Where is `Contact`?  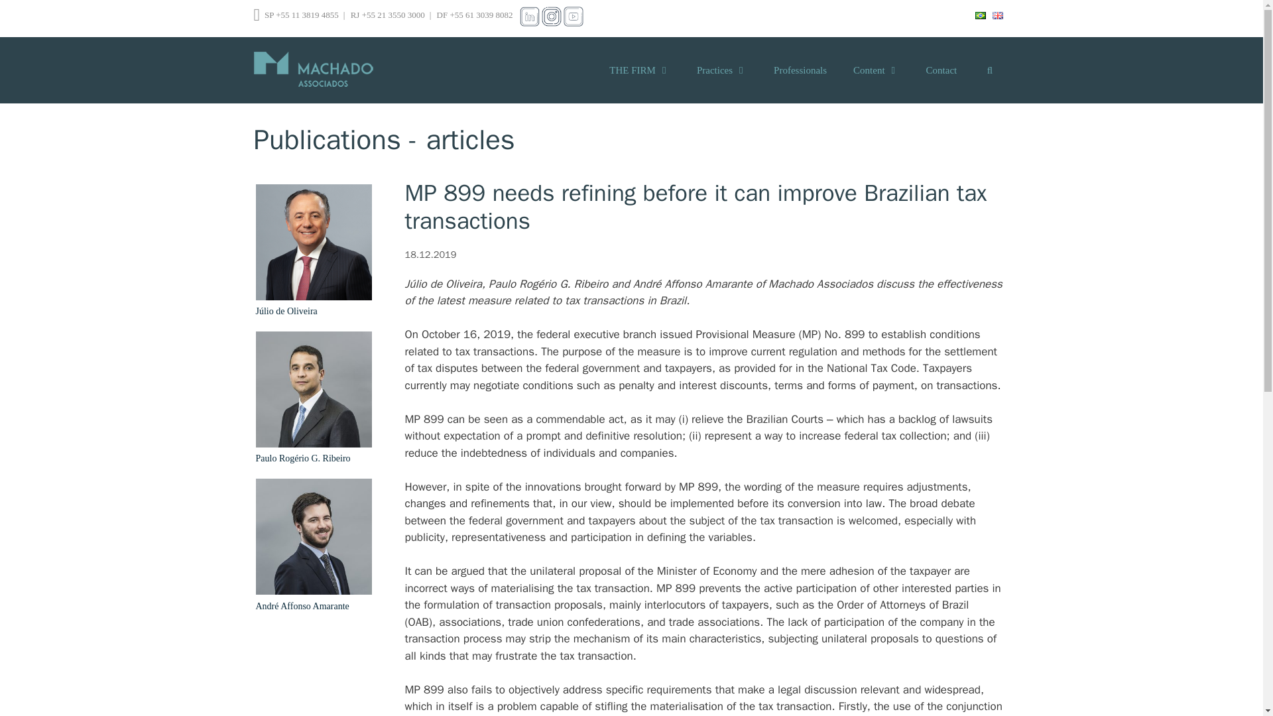
Contact is located at coordinates (941, 70).